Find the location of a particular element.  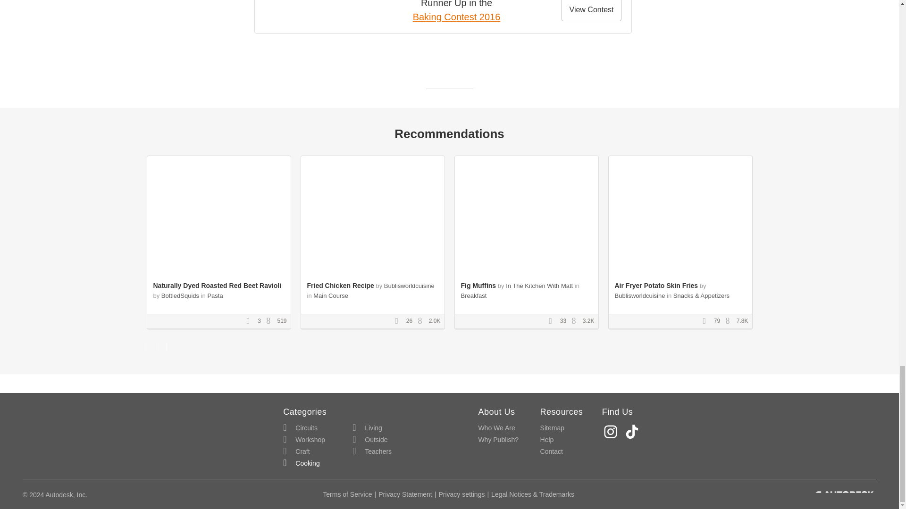

View Contest is located at coordinates (592, 10).